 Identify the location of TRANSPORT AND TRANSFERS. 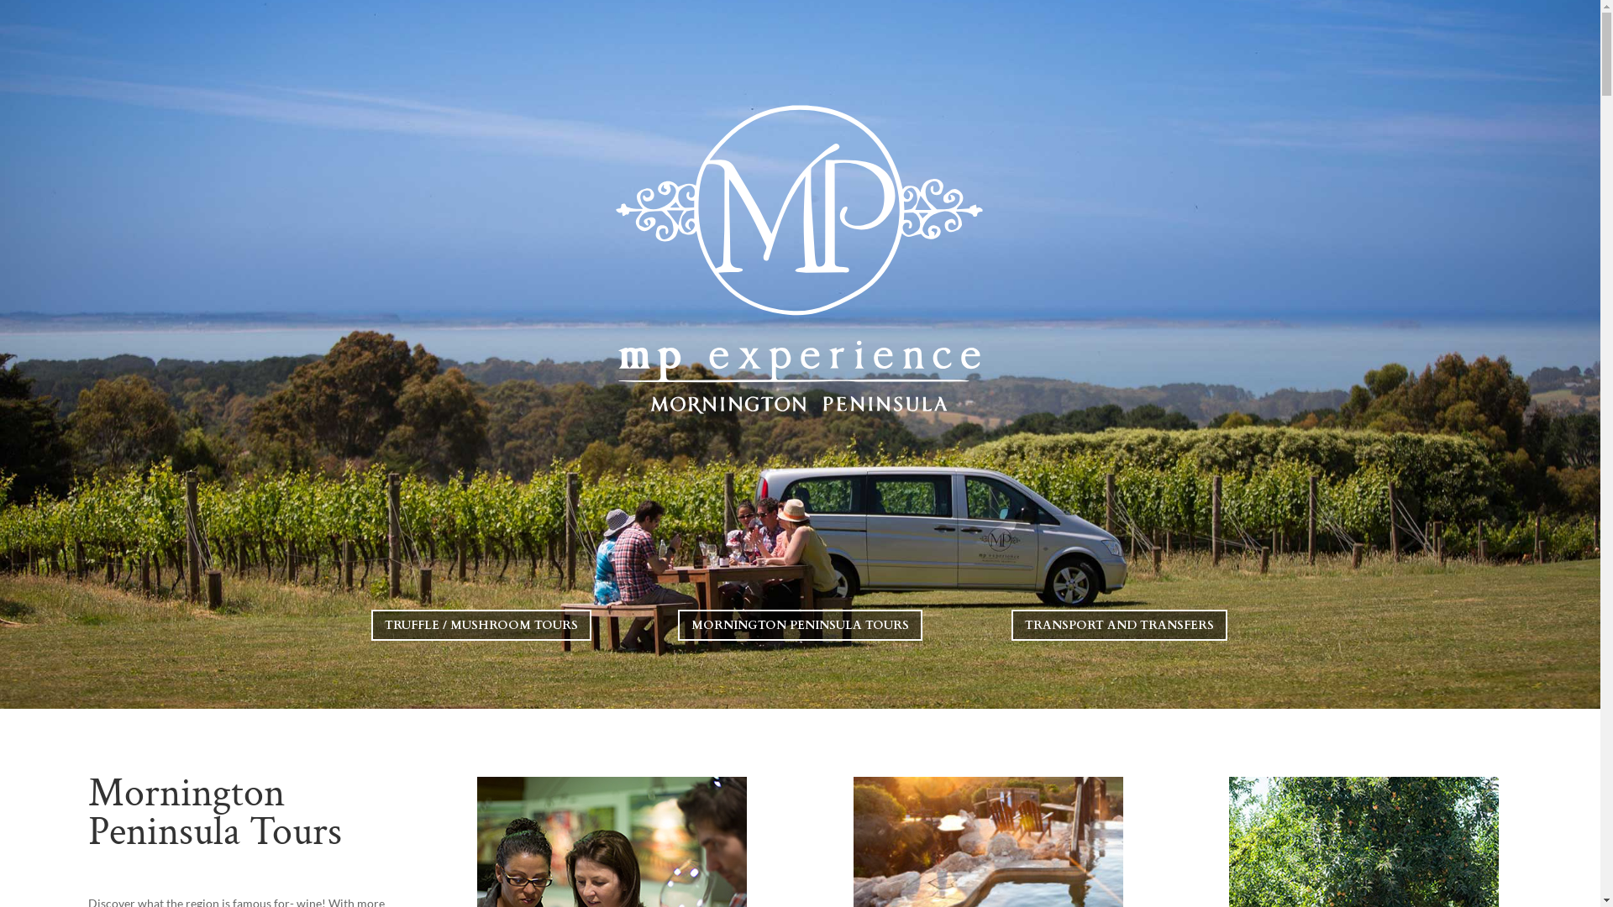
(1119, 625).